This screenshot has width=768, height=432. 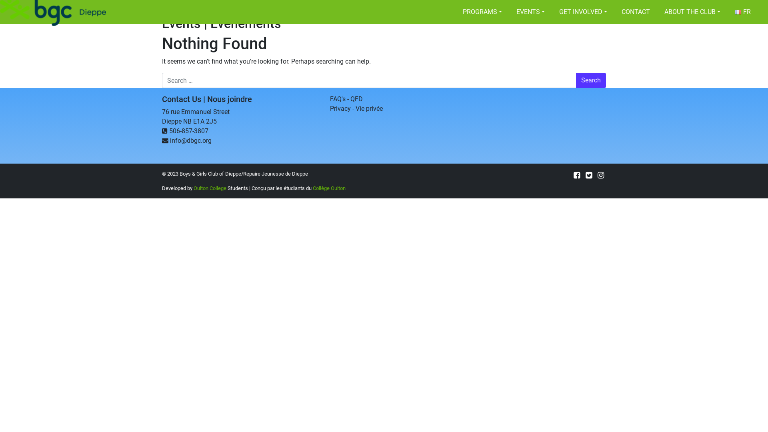 I want to click on GET INVOLVED, so click(x=583, y=12).